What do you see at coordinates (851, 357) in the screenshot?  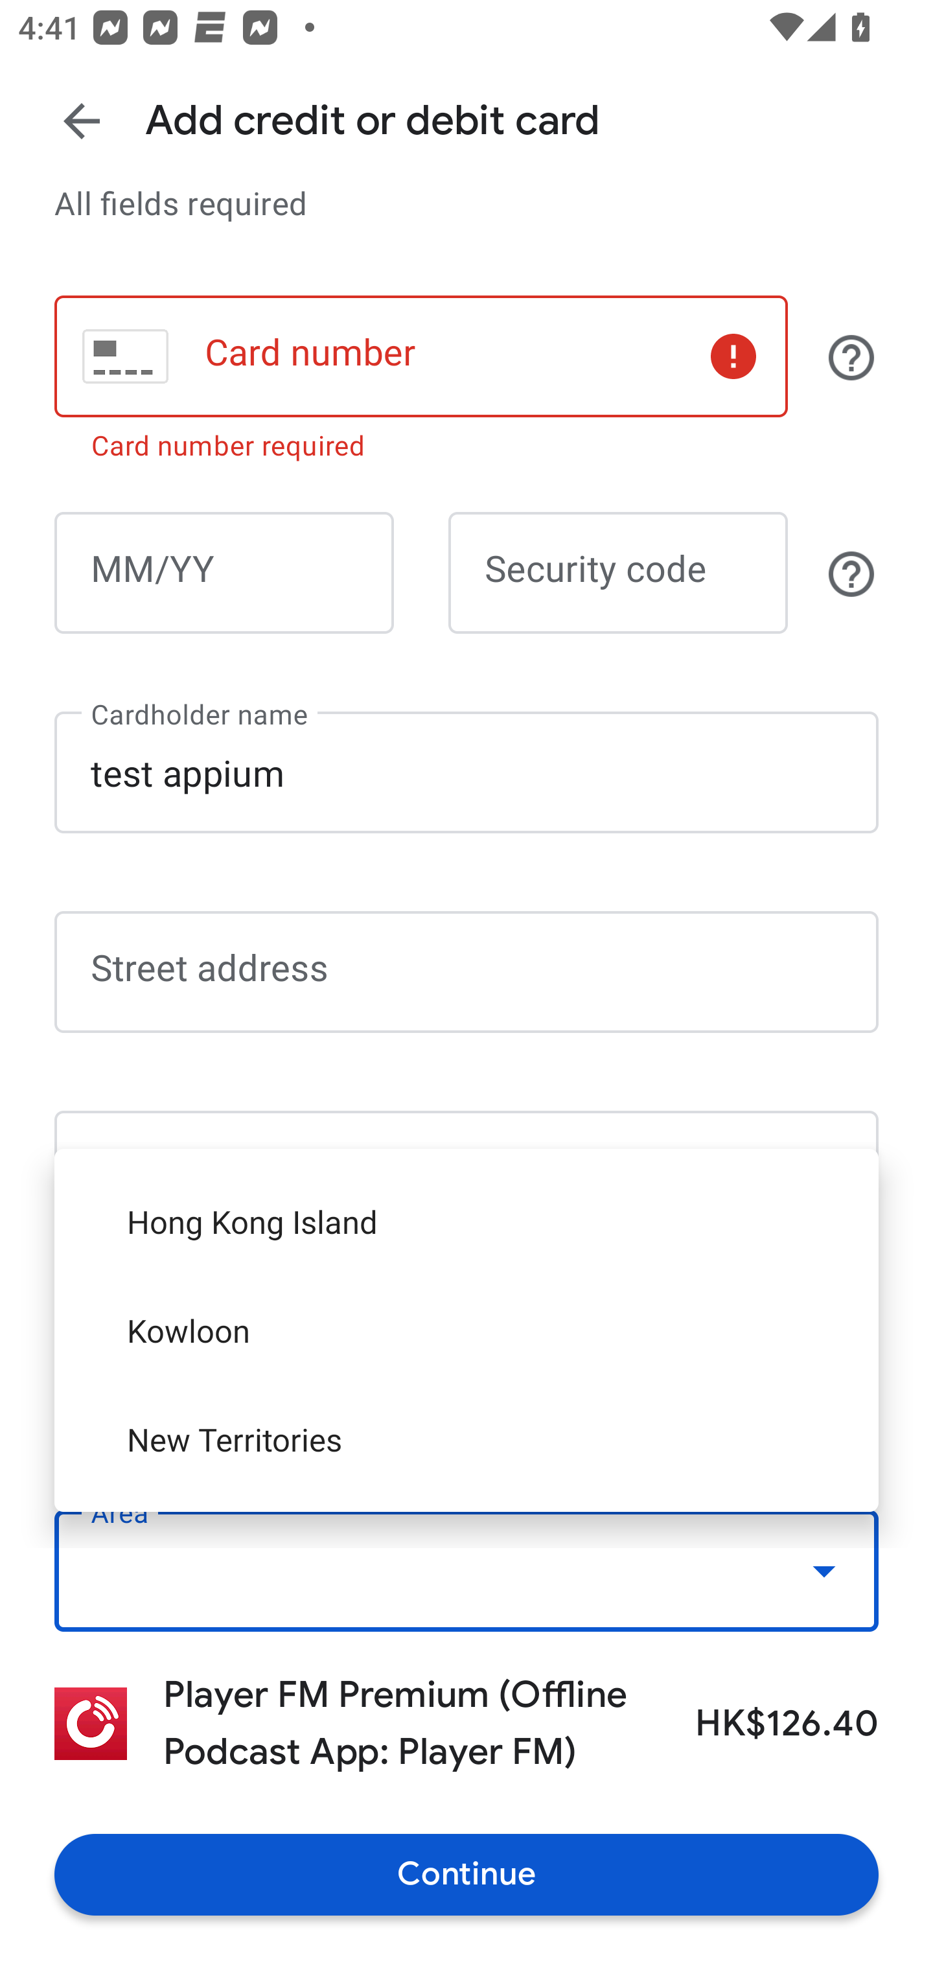 I see `Button, shows cards that are accepted for payment` at bounding box center [851, 357].